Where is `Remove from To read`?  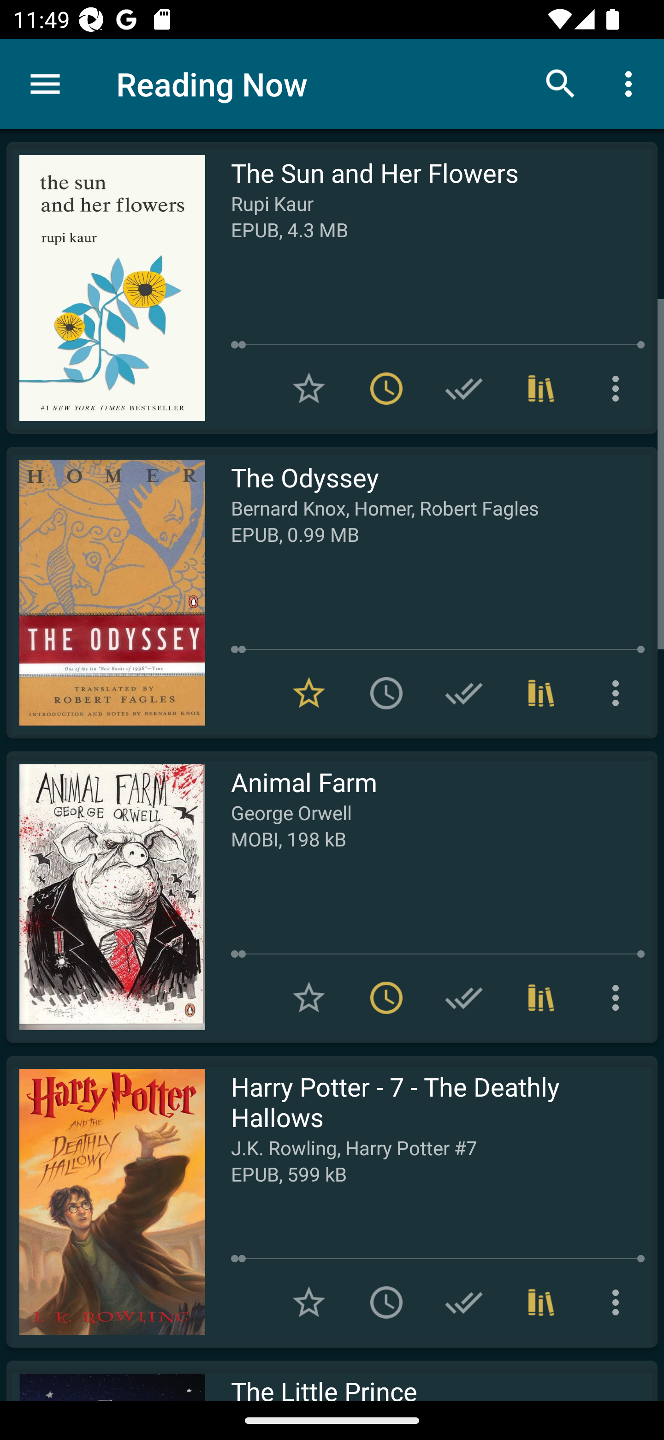 Remove from To read is located at coordinates (386, 998).